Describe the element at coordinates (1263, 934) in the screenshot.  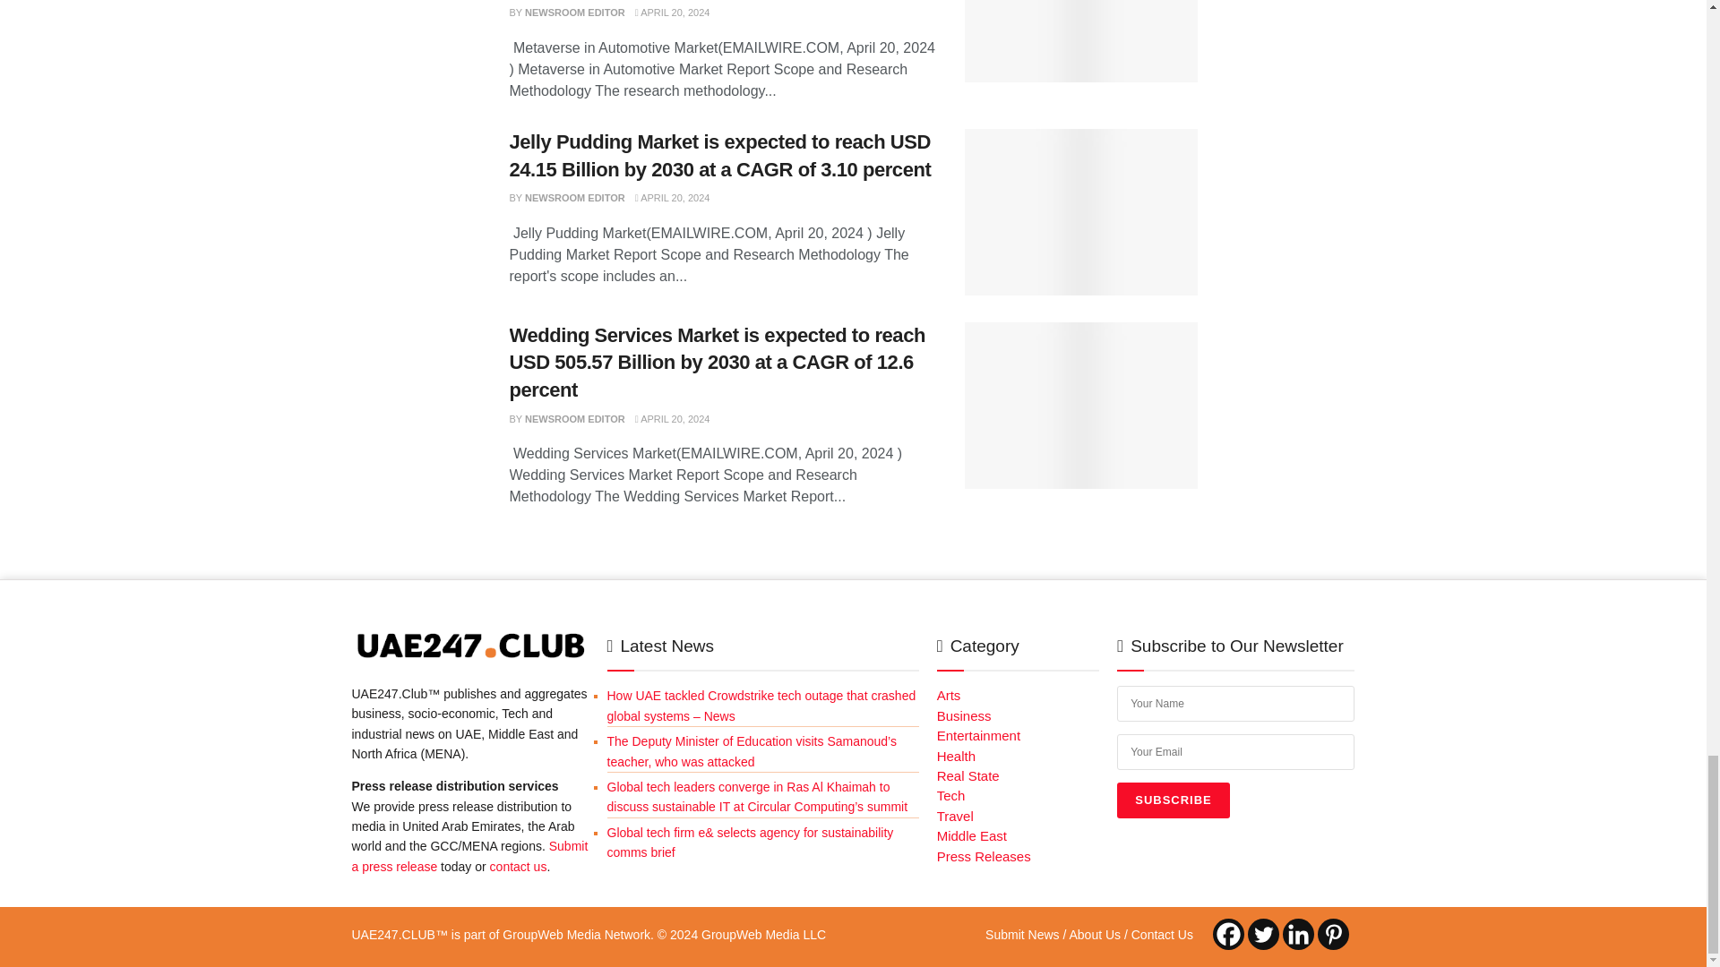
I see `Twitter` at that location.